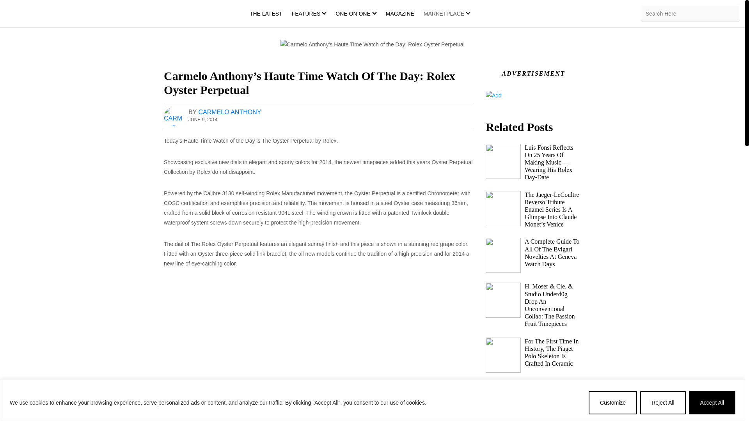 Image resolution: width=749 pixels, height=421 pixels. What do you see at coordinates (353, 13) in the screenshot?
I see `ONE ON ONE` at bounding box center [353, 13].